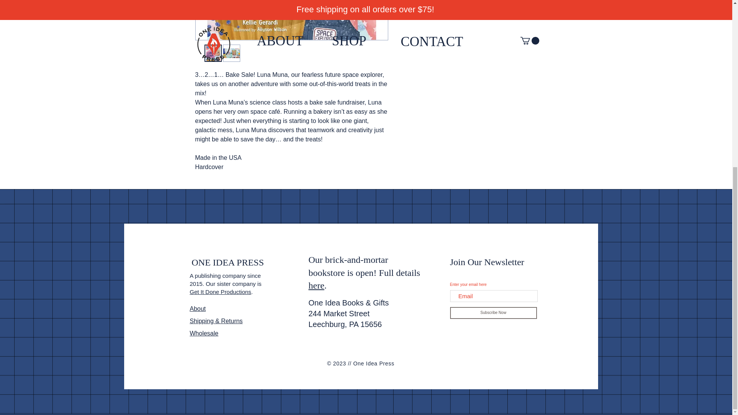 The width and height of the screenshot is (738, 415). What do you see at coordinates (316, 286) in the screenshot?
I see `here` at bounding box center [316, 286].